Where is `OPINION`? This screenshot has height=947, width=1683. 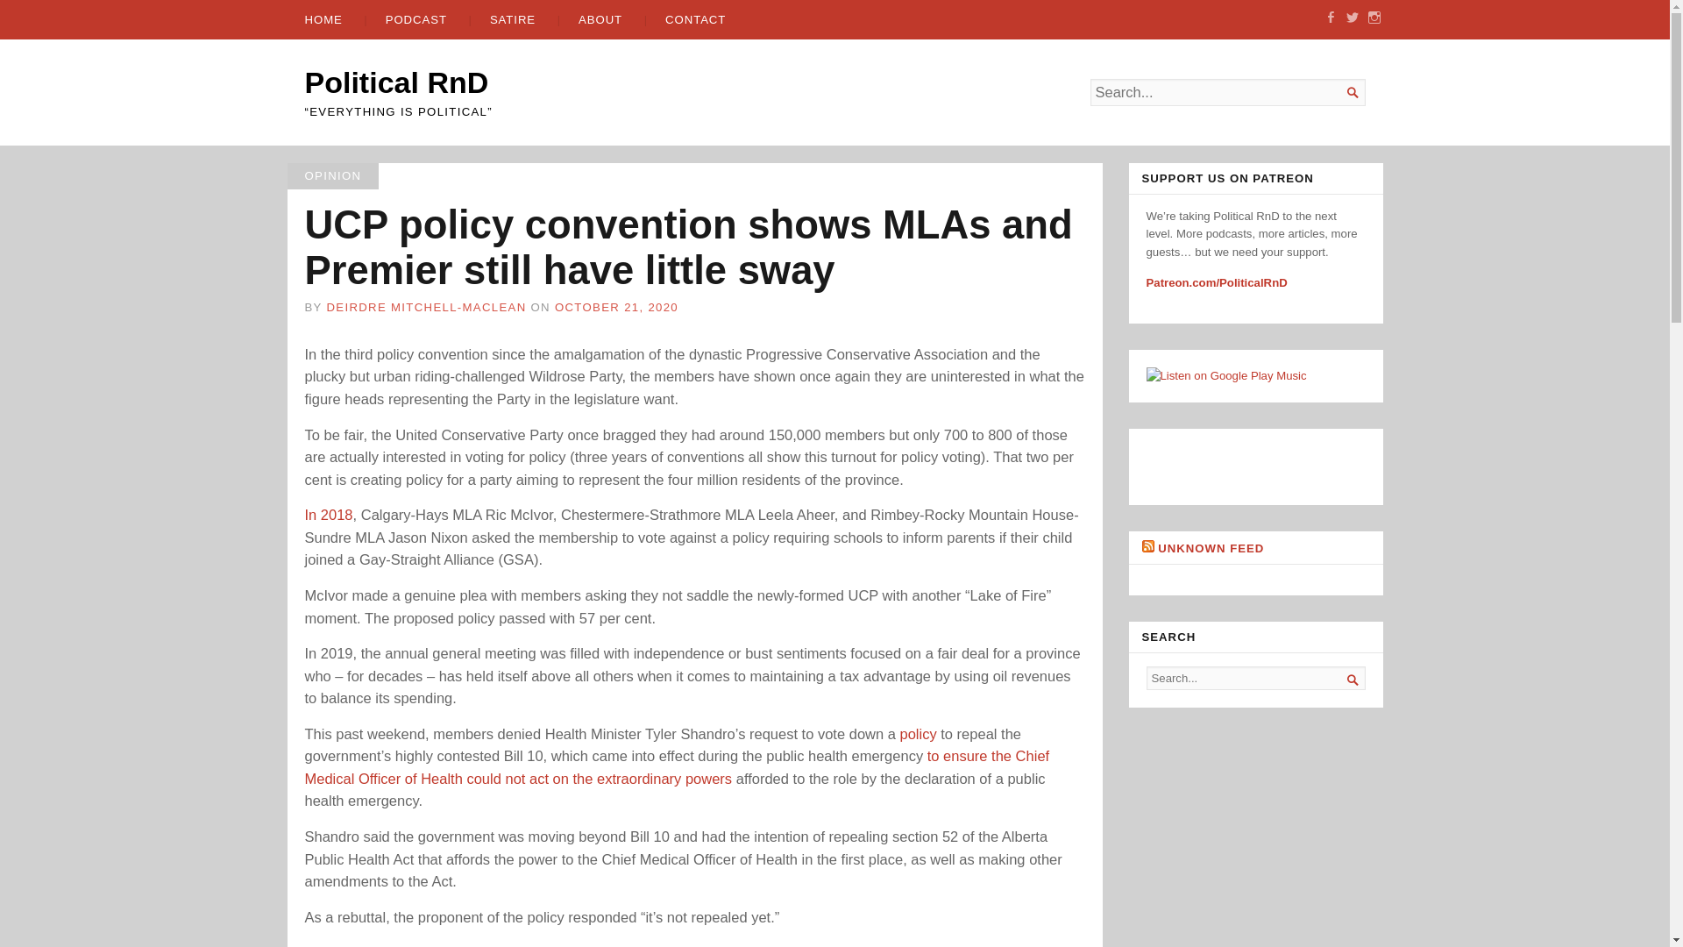 OPINION is located at coordinates (333, 175).